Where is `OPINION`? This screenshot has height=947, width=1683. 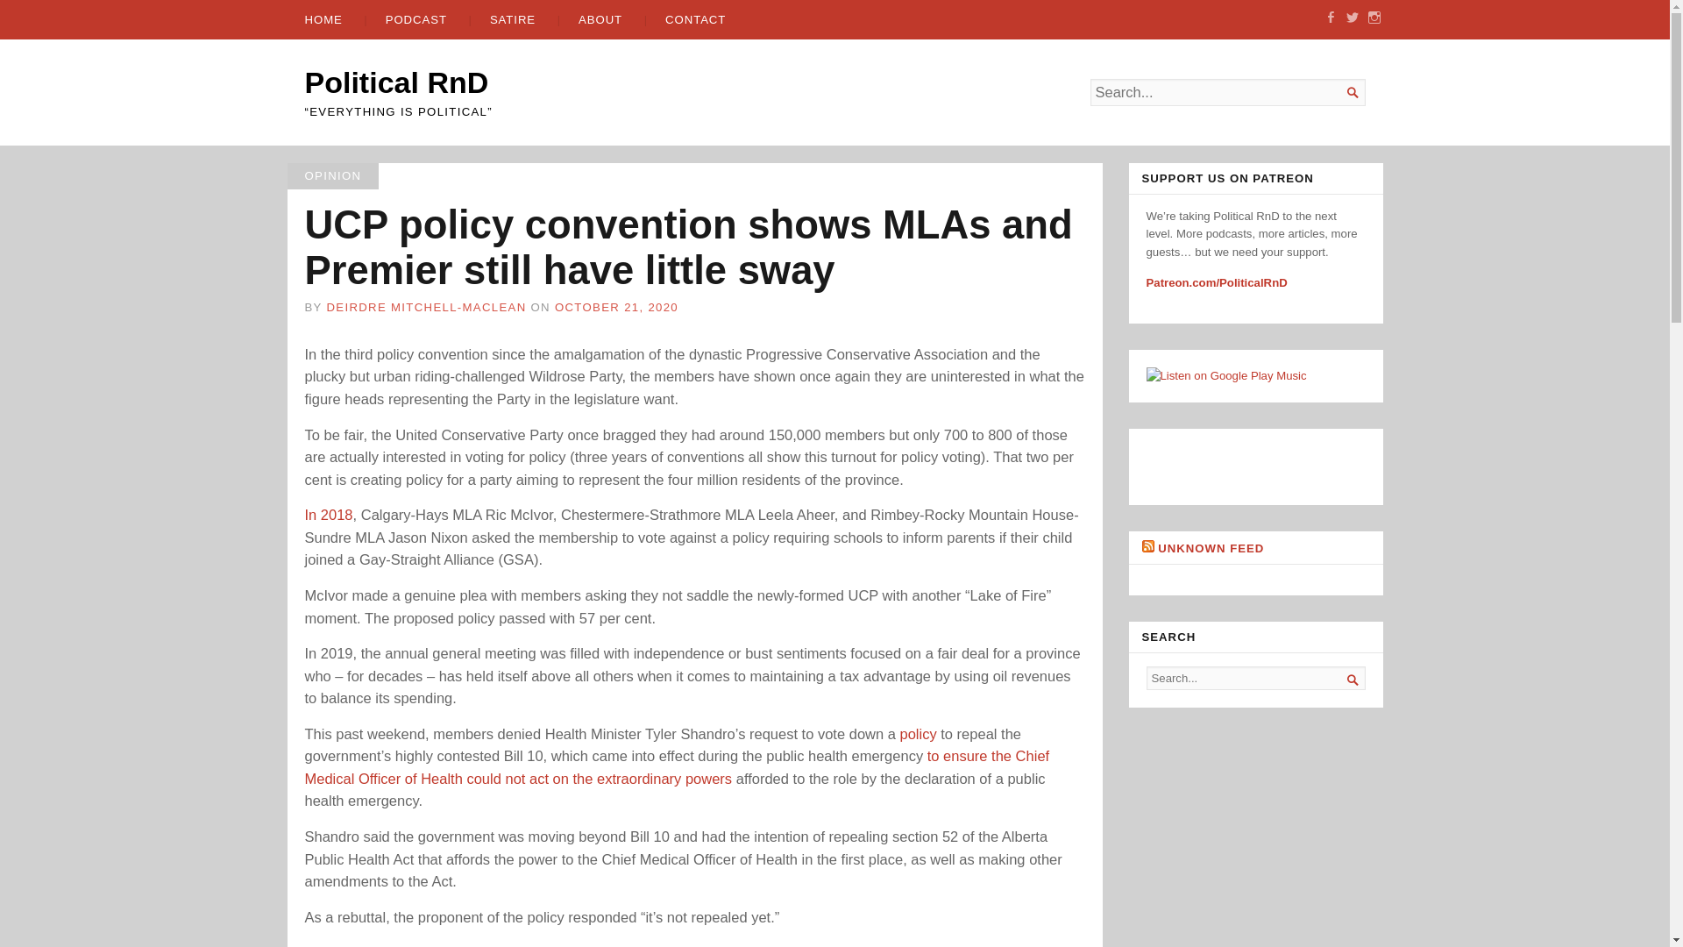 OPINION is located at coordinates (333, 175).